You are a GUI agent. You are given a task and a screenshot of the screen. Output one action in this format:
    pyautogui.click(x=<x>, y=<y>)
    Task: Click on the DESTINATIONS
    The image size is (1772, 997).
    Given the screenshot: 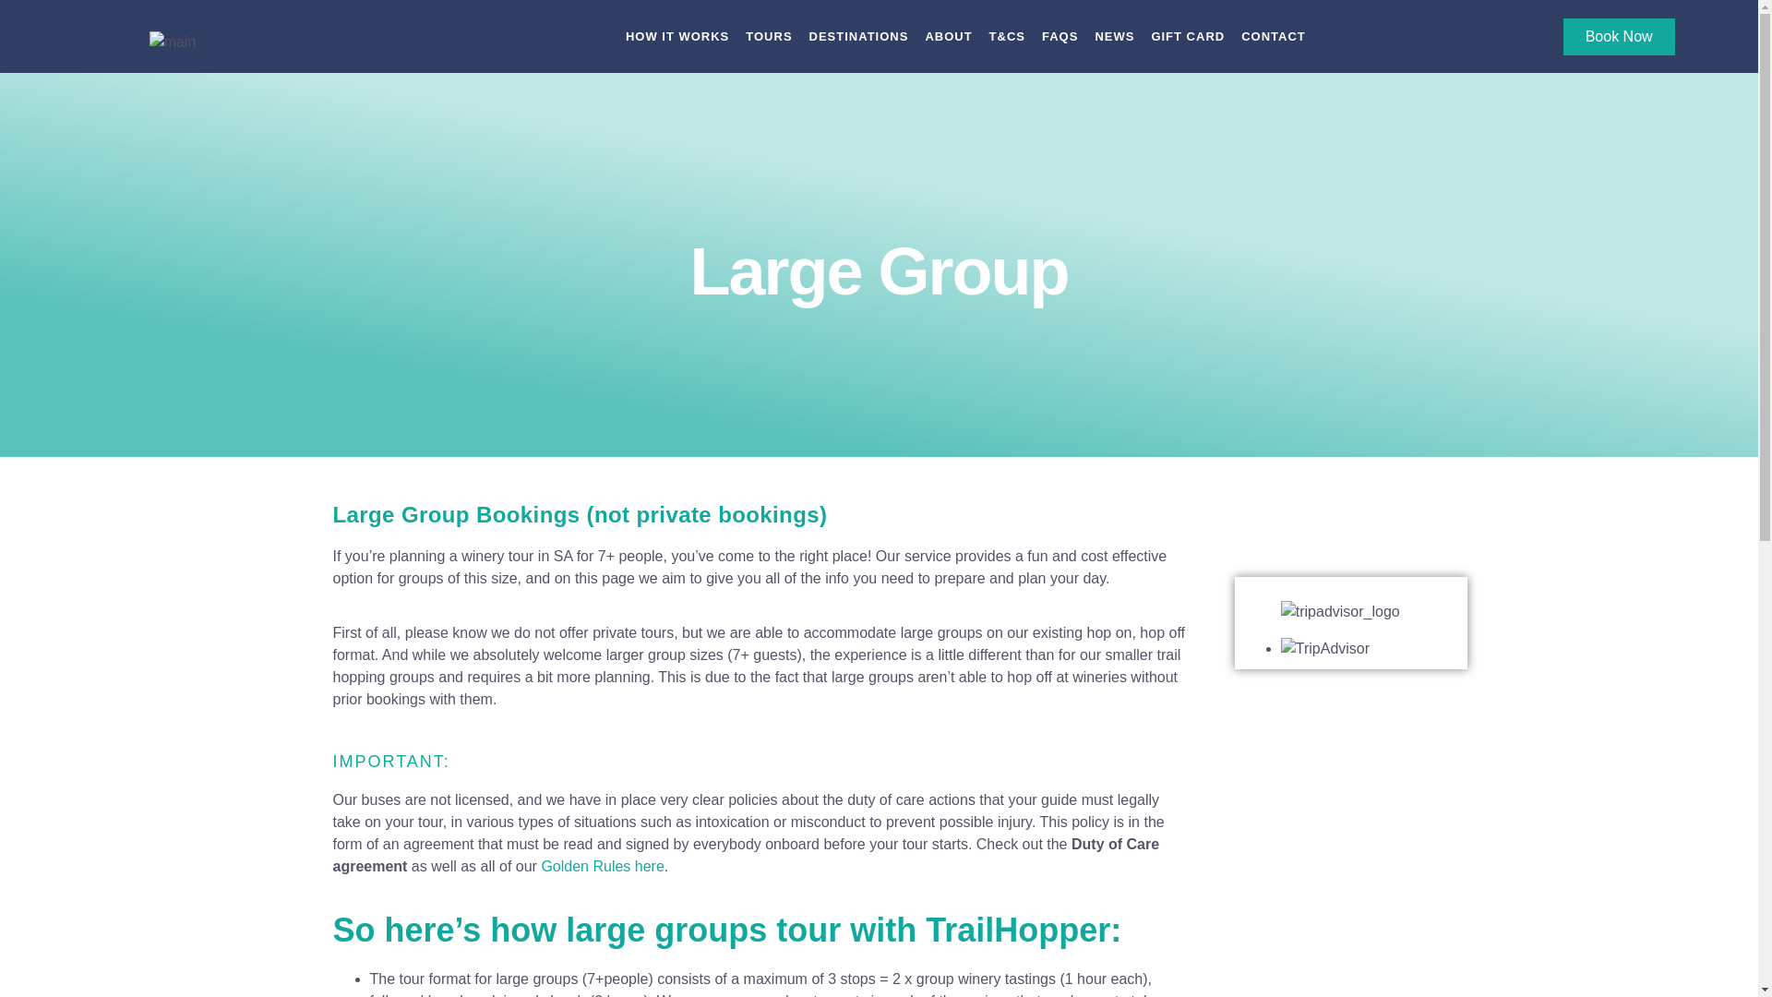 What is the action you would take?
    pyautogui.click(x=858, y=36)
    